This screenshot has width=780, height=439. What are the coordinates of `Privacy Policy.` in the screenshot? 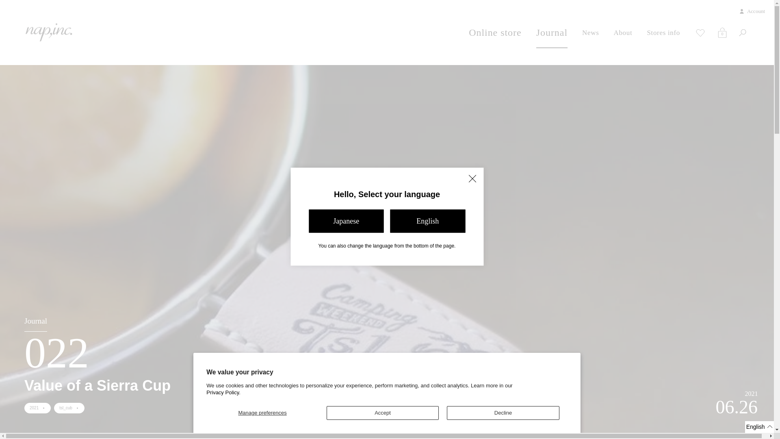 It's located at (503, 413).